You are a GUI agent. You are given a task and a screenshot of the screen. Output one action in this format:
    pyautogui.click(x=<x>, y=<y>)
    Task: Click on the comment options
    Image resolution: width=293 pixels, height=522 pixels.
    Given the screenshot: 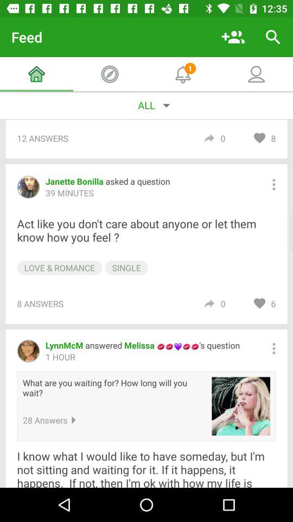 What is the action you would take?
    pyautogui.click(x=273, y=184)
    